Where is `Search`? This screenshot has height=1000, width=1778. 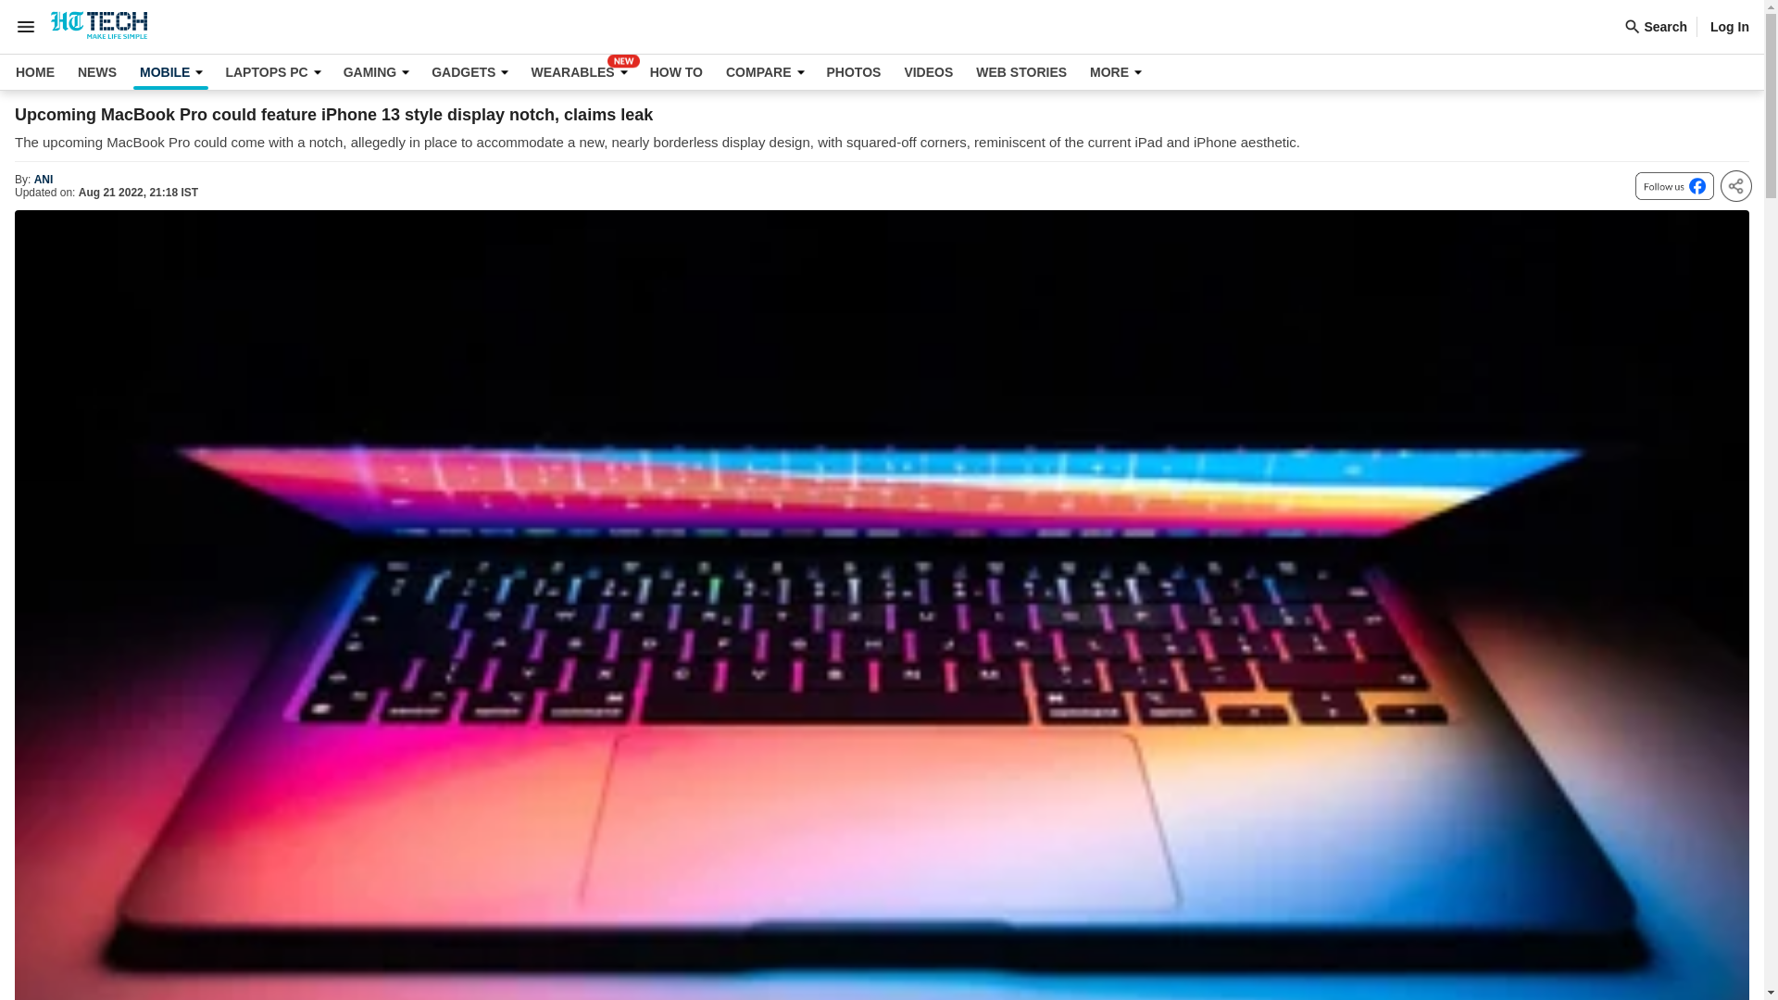
Search is located at coordinates (1659, 26).